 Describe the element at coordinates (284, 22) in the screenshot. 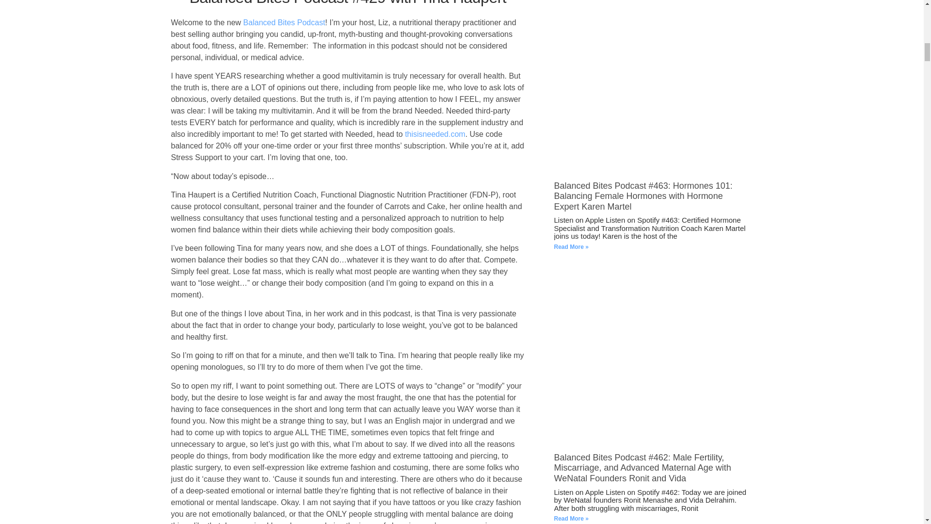

I see `Balanced Bites Podcast` at that location.